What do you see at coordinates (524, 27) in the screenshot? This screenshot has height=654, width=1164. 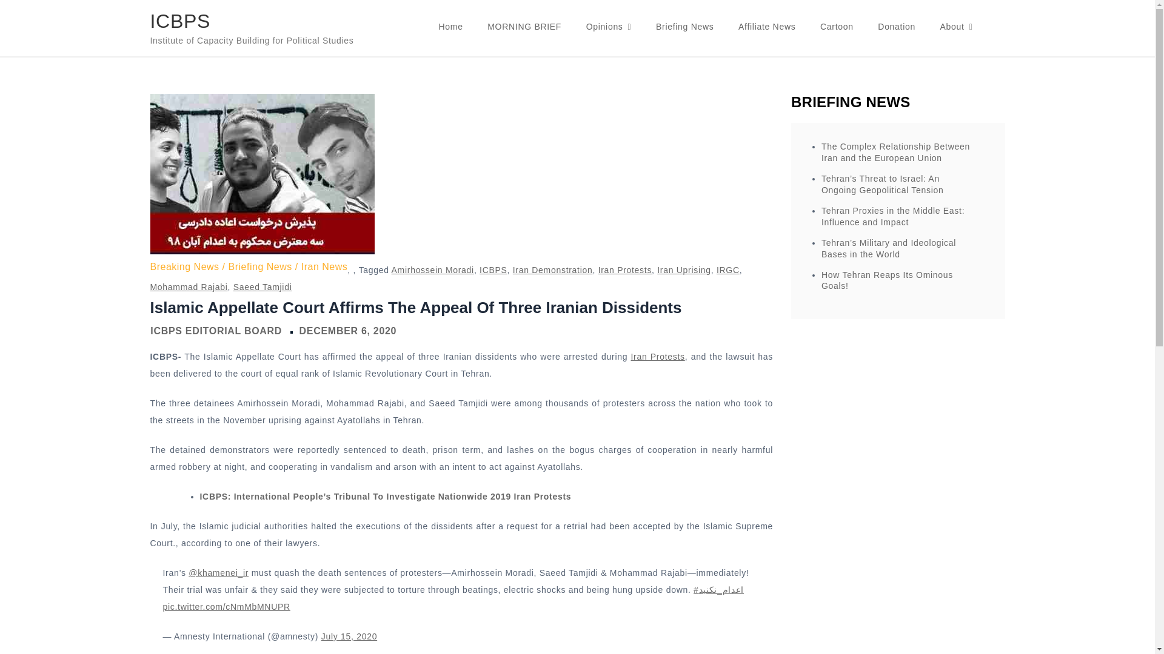 I see `MORNING BRIEF` at bounding box center [524, 27].